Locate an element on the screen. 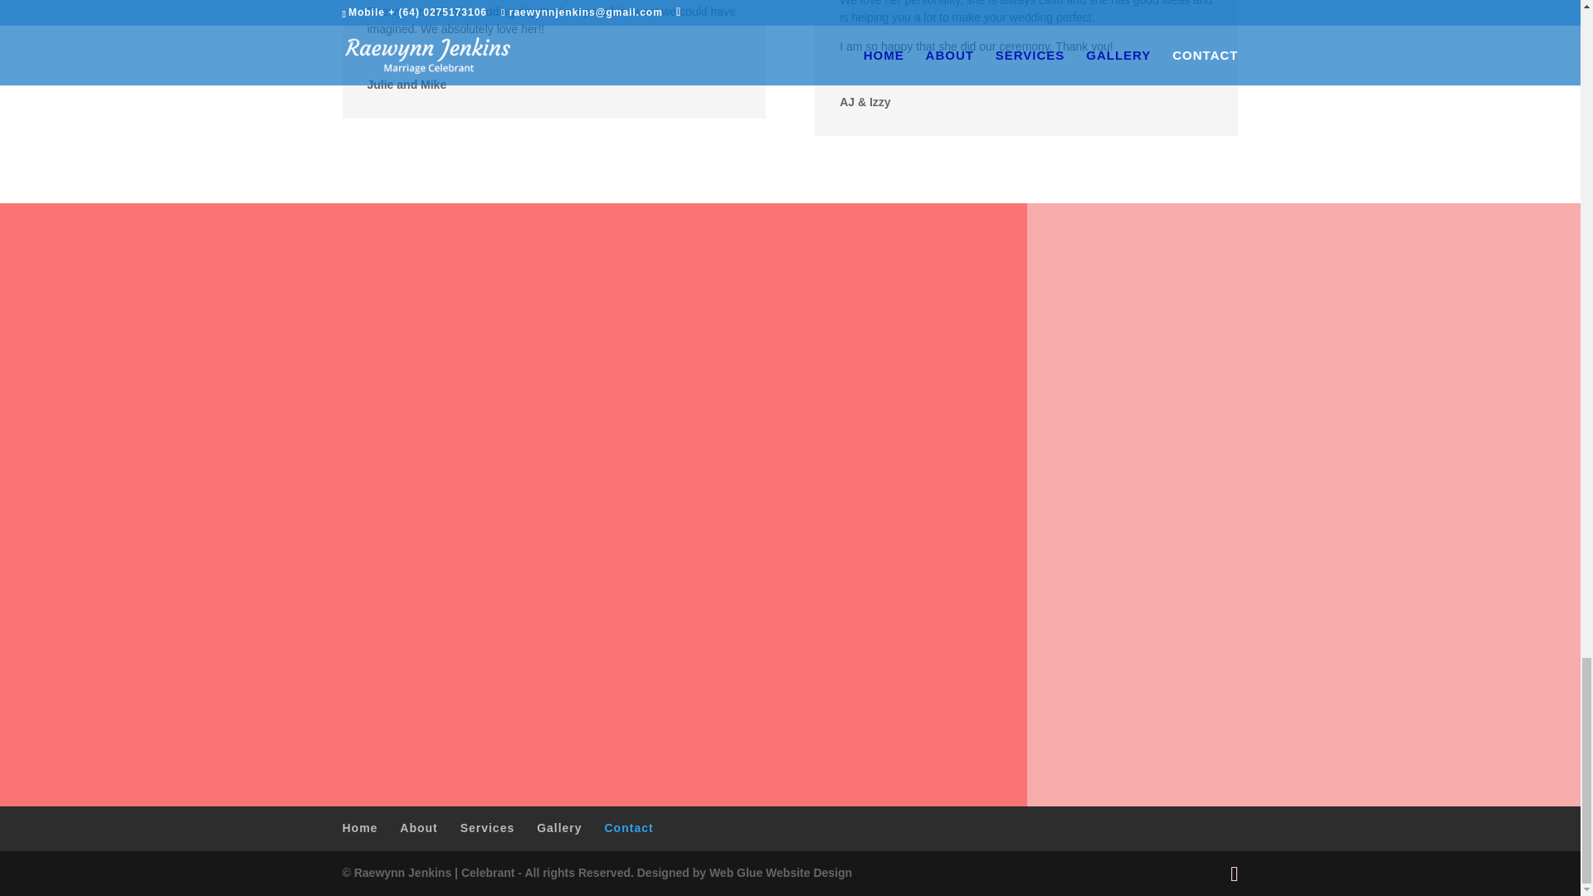  Services is located at coordinates (487, 828).